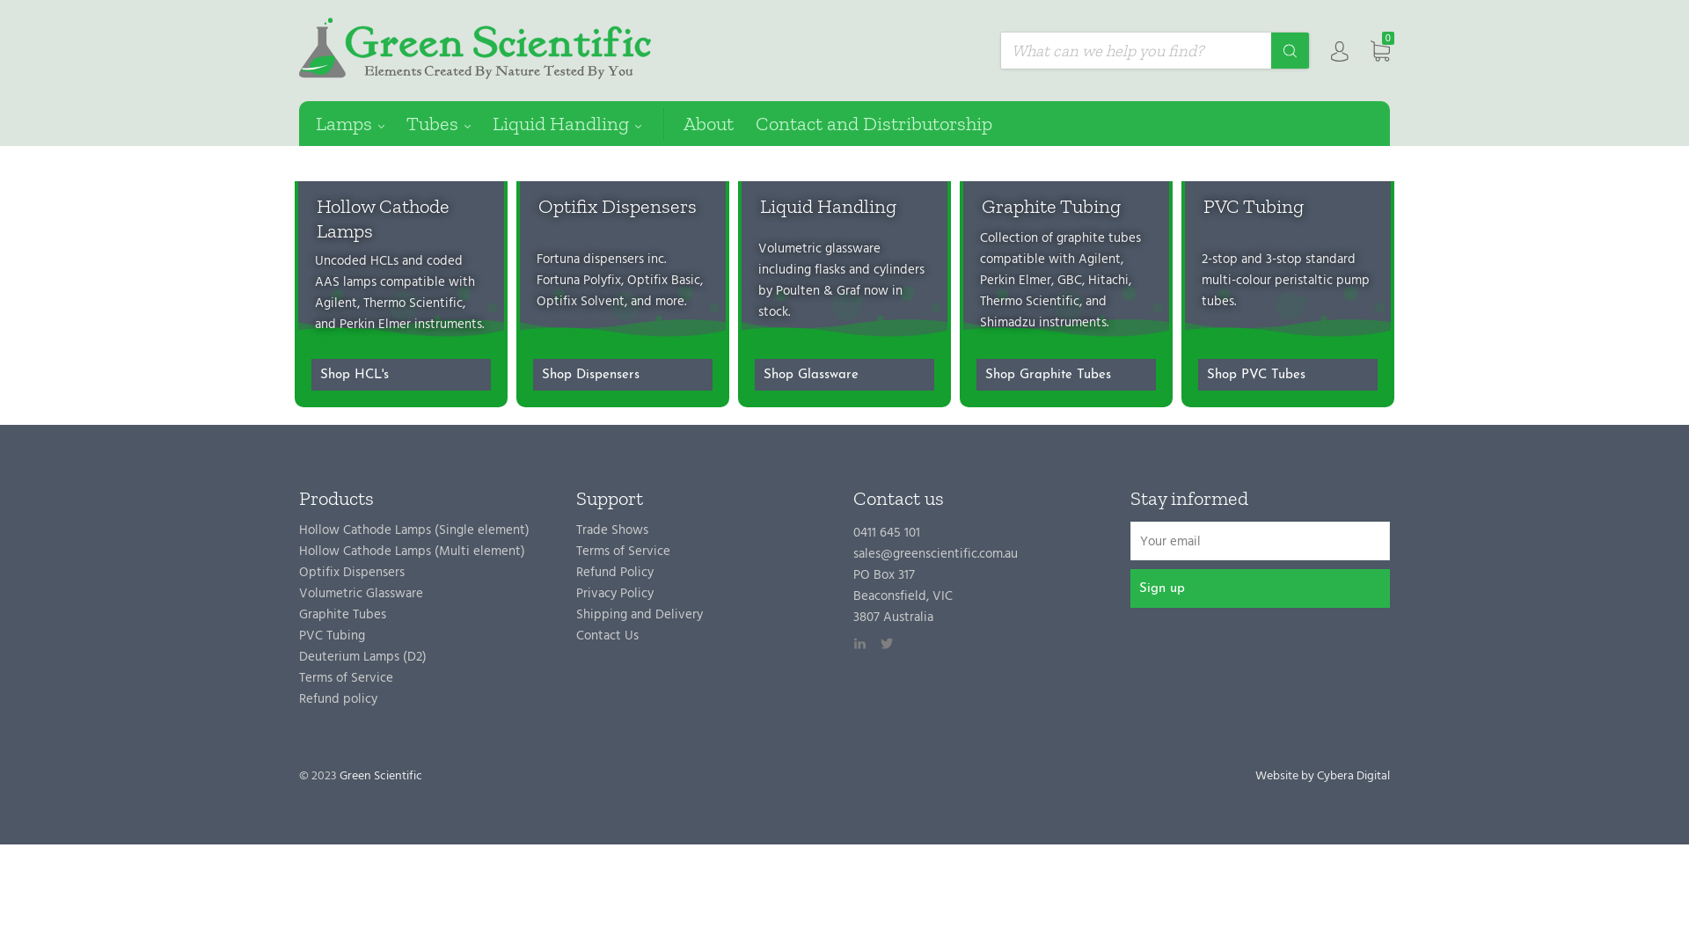 The width and height of the screenshot is (1689, 950). Describe the element at coordinates (1099, 239) in the screenshot. I see `graphite tubes` at that location.